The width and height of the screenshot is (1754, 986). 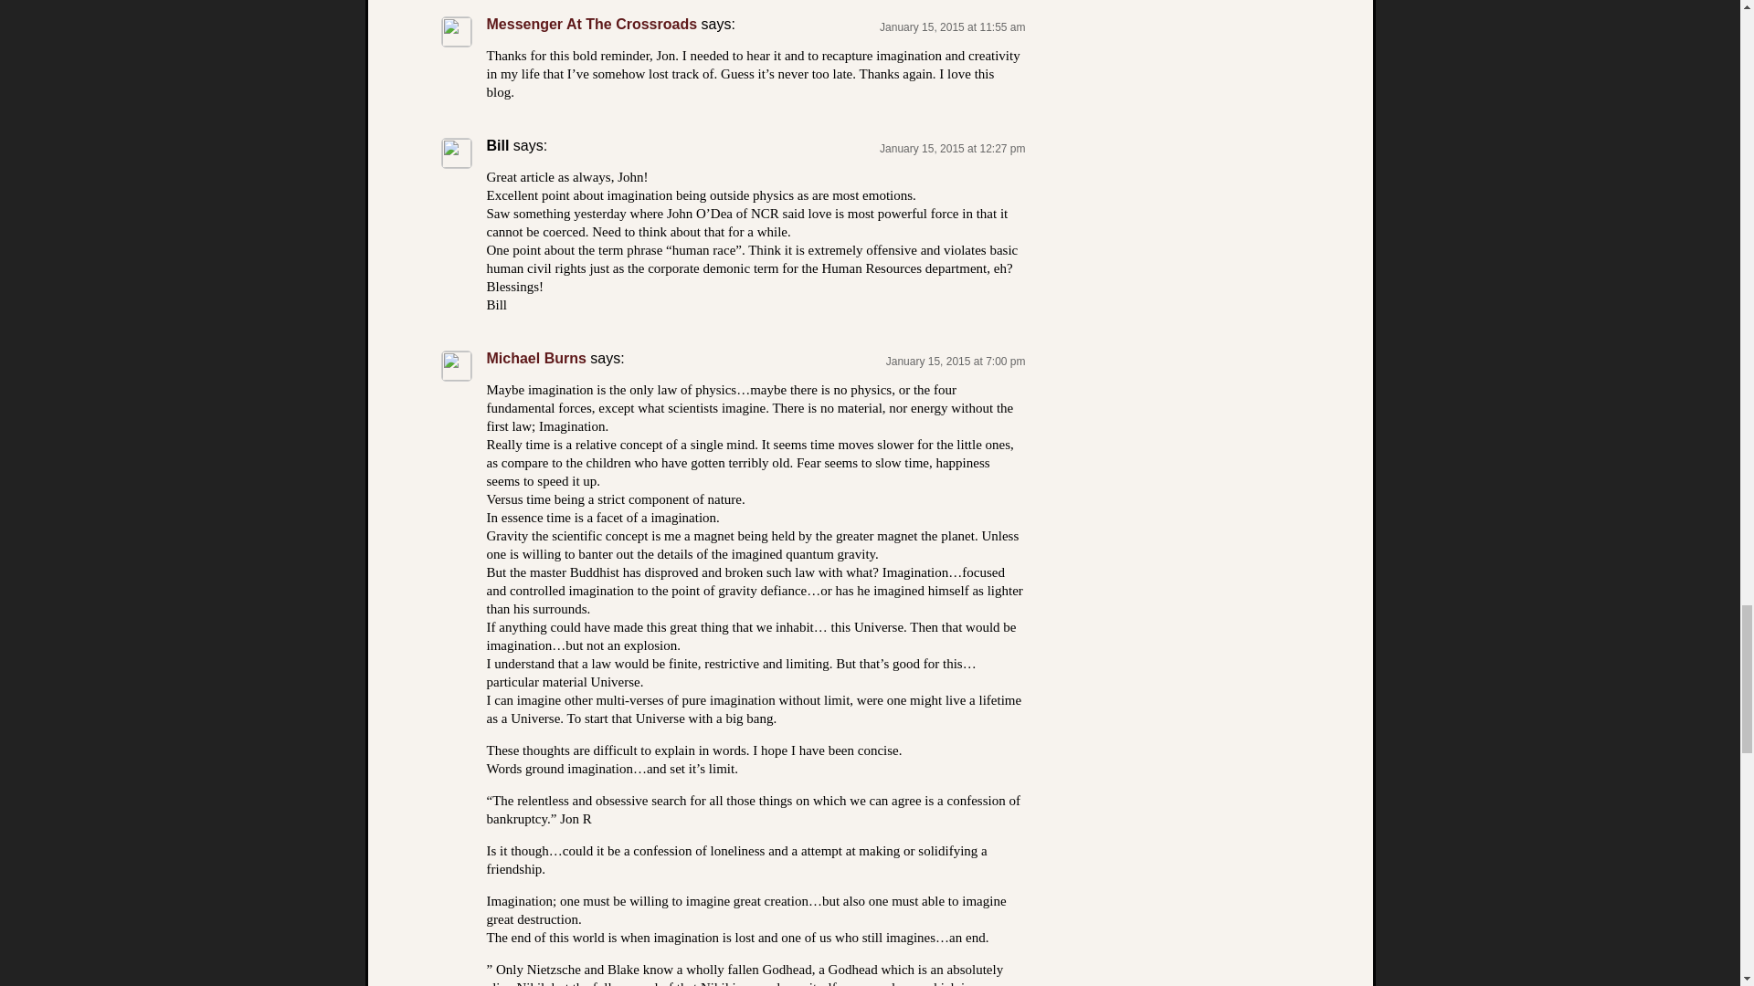 I want to click on January 15, 2015 at 12:27 pm, so click(x=952, y=148).